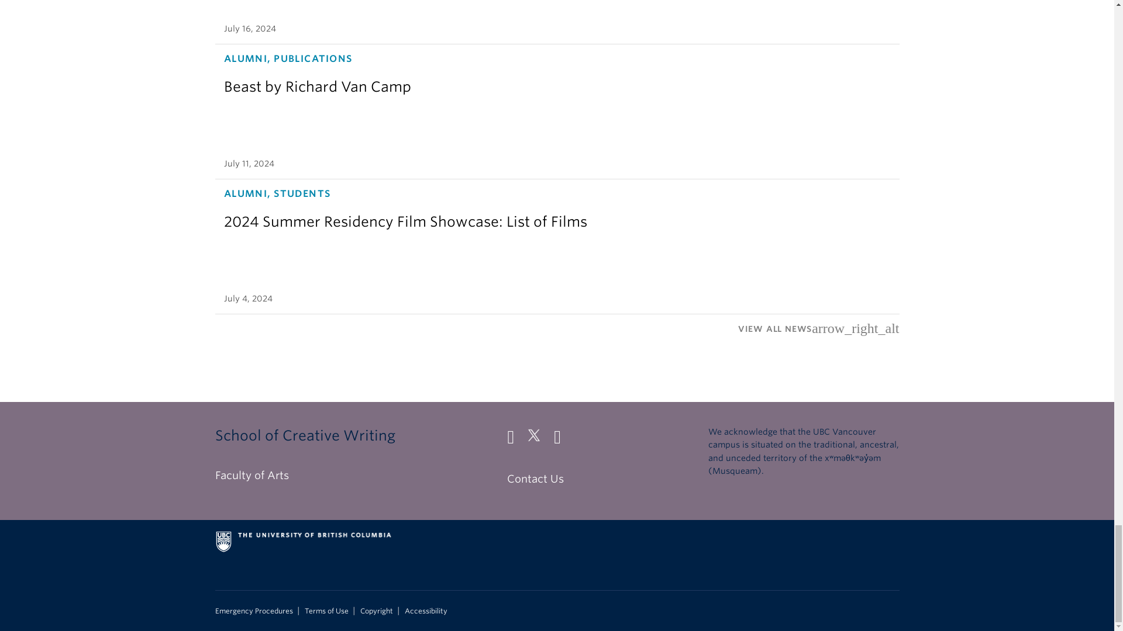 This screenshot has width=1123, height=631. I want to click on Twitter icon, so click(538, 439).